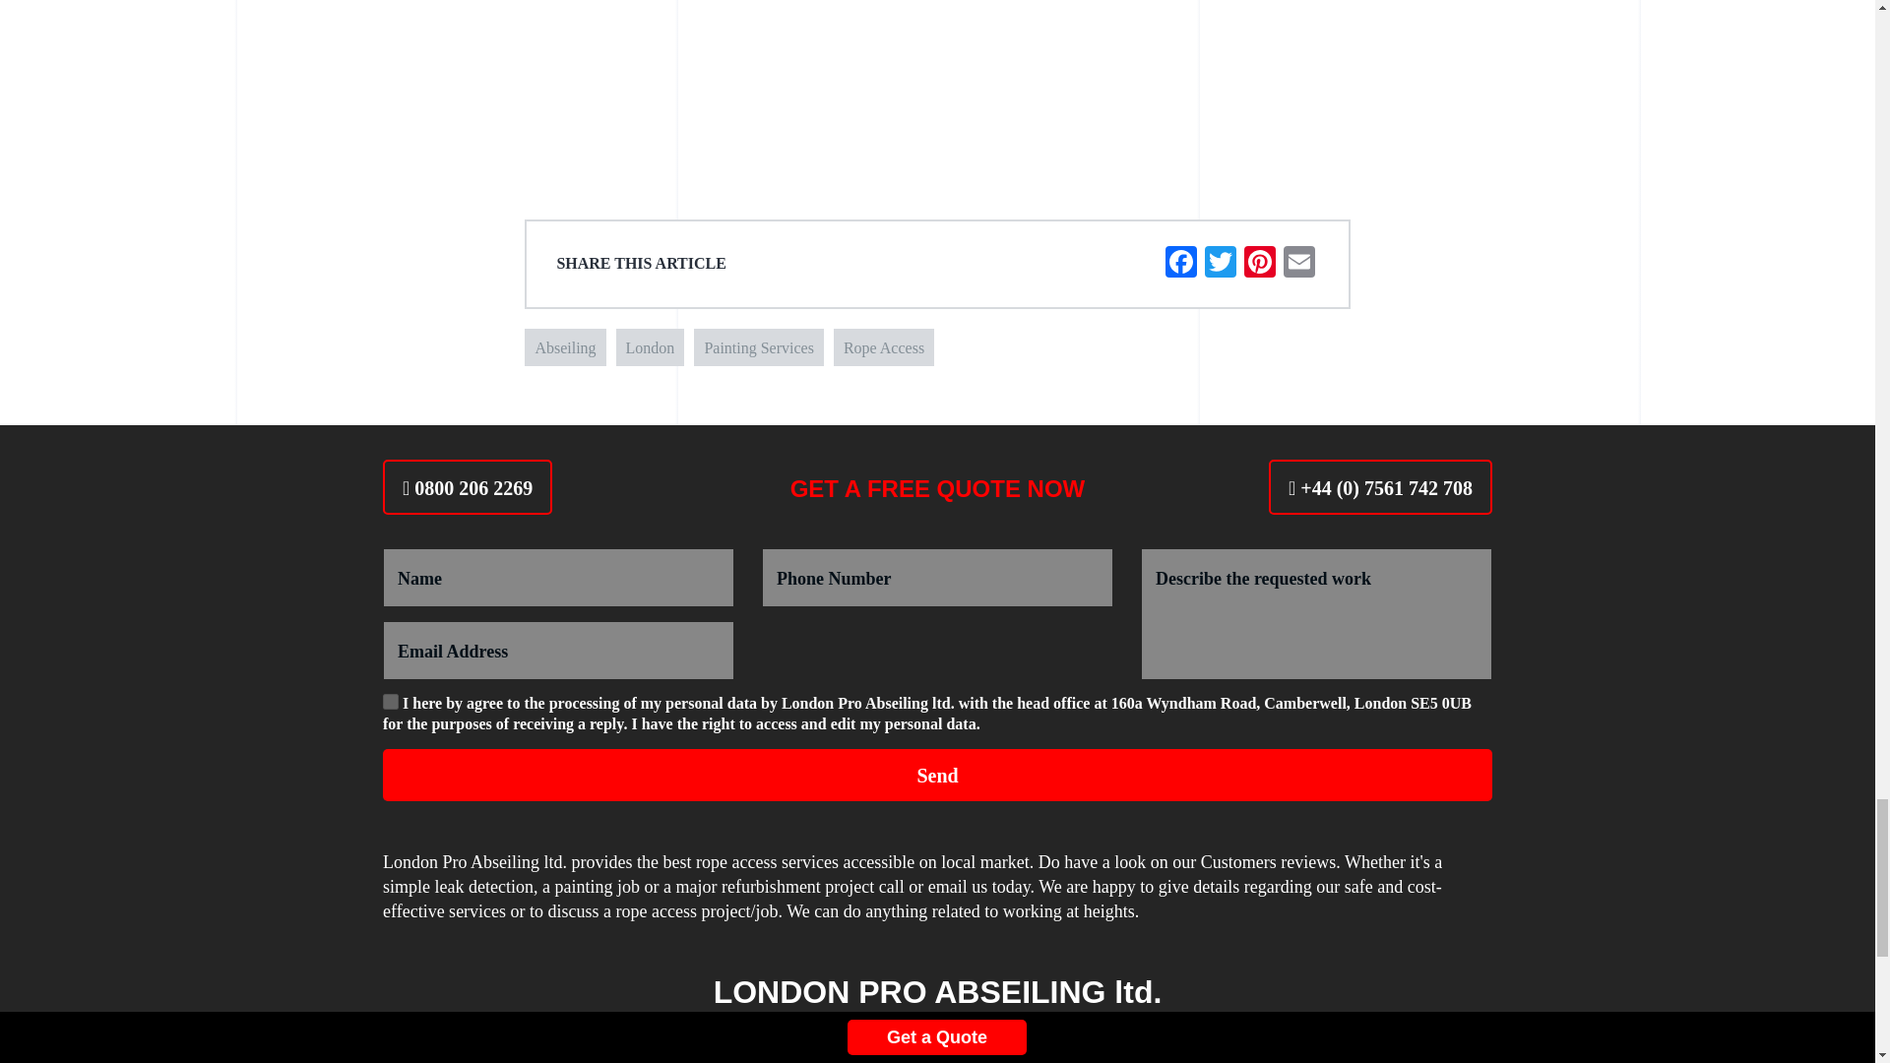 The width and height of the screenshot is (1890, 1063). I want to click on Twitter, so click(1220, 264).